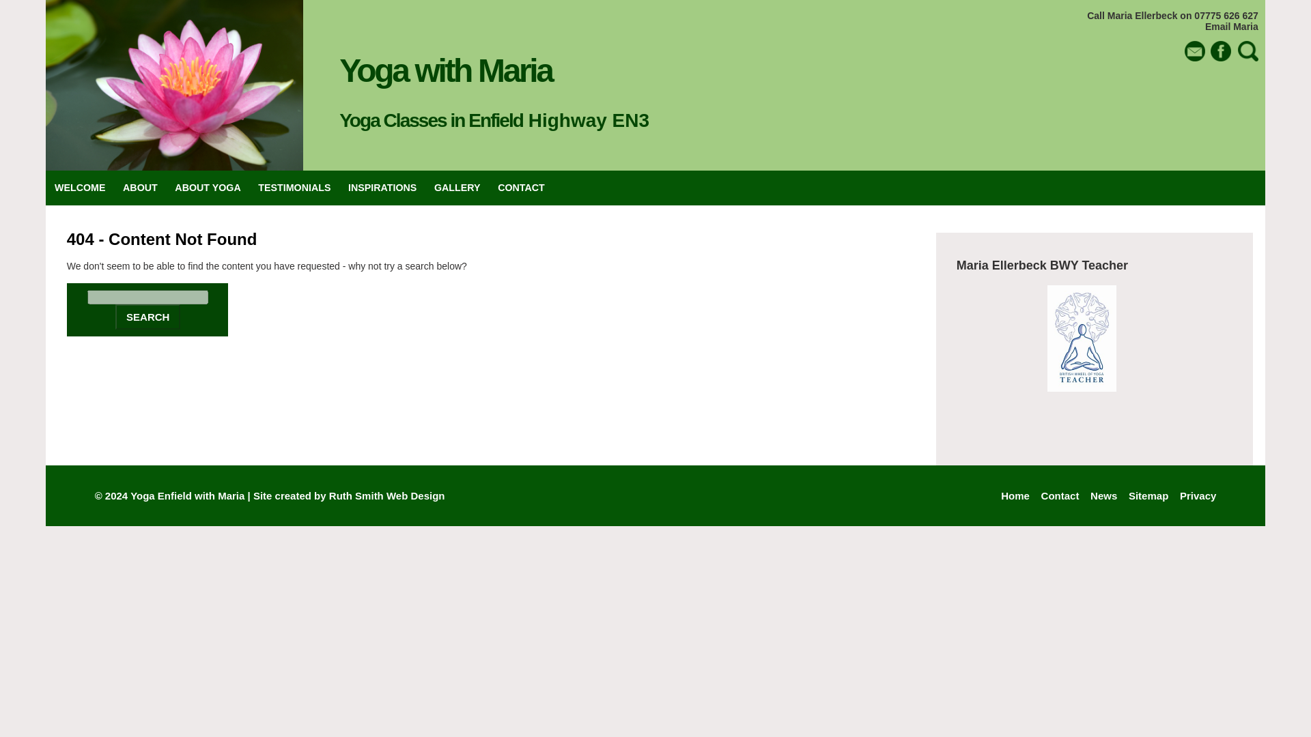  I want to click on News, so click(1103, 495).